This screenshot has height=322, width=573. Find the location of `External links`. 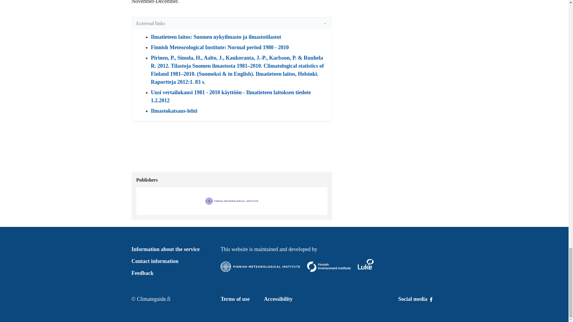

External links is located at coordinates (231, 24).